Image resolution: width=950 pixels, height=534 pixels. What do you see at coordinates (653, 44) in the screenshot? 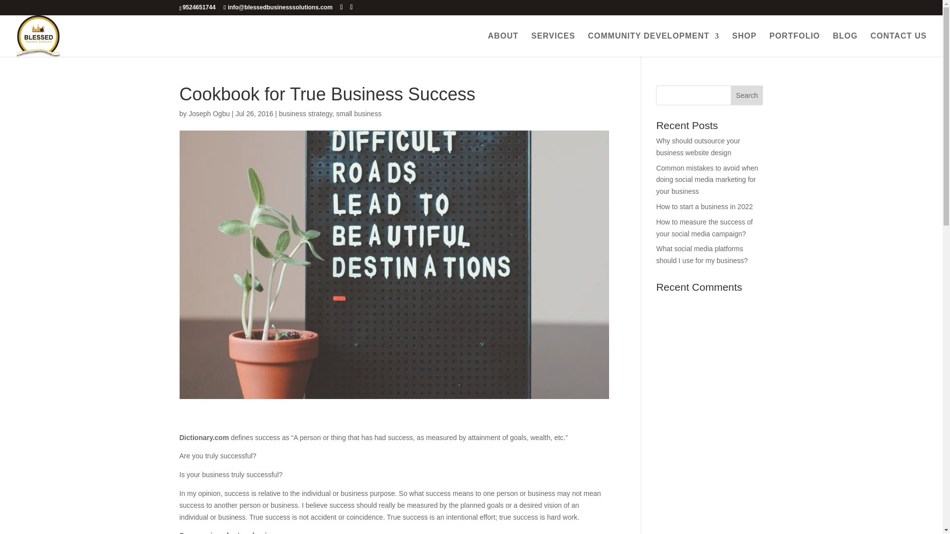
I see `COMMUNITY DEVELOPMENT` at bounding box center [653, 44].